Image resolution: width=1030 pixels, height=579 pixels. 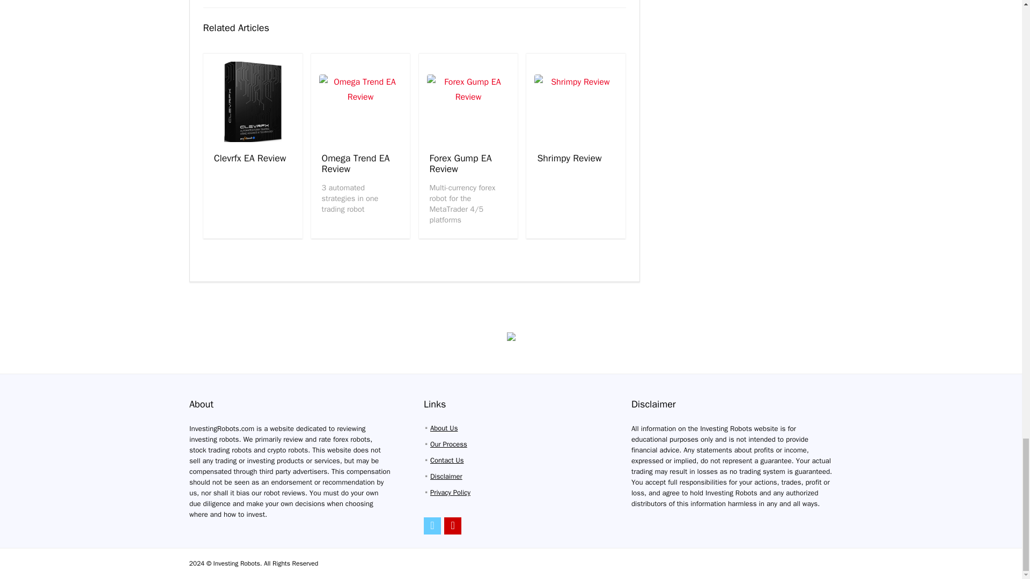 What do you see at coordinates (460, 164) in the screenshot?
I see `Forex Gump EA Review` at bounding box center [460, 164].